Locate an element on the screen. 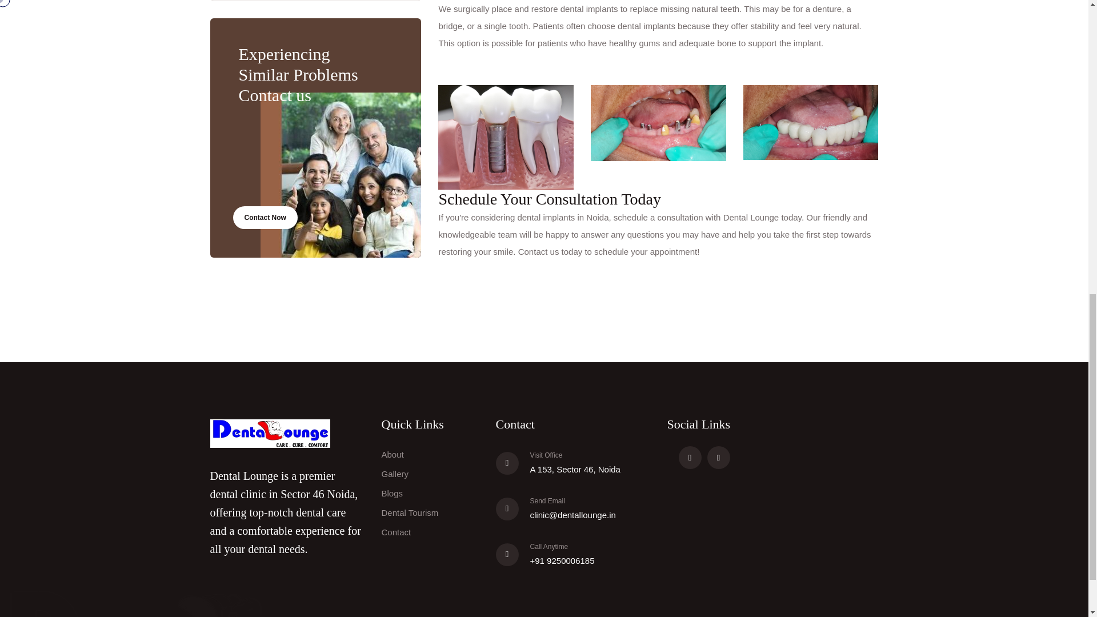 This screenshot has width=1097, height=617. Gallery is located at coordinates (395, 474).